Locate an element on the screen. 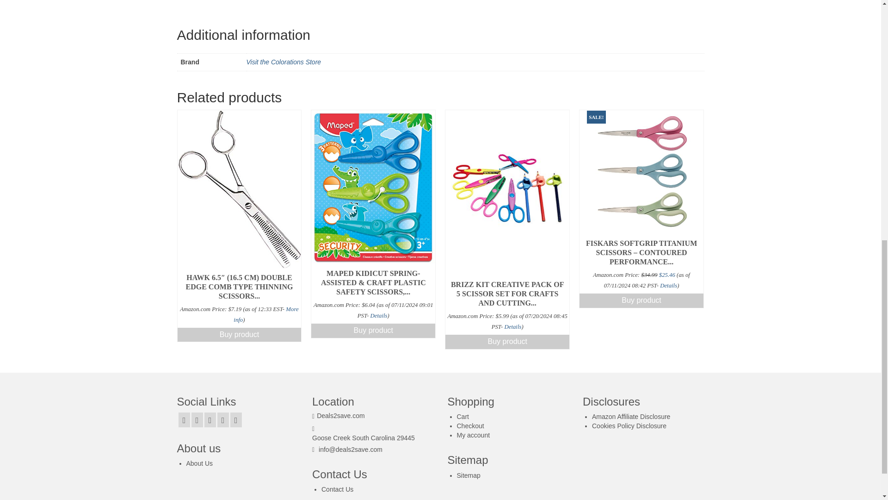 This screenshot has height=500, width=888. Buy product is located at coordinates (240, 335).